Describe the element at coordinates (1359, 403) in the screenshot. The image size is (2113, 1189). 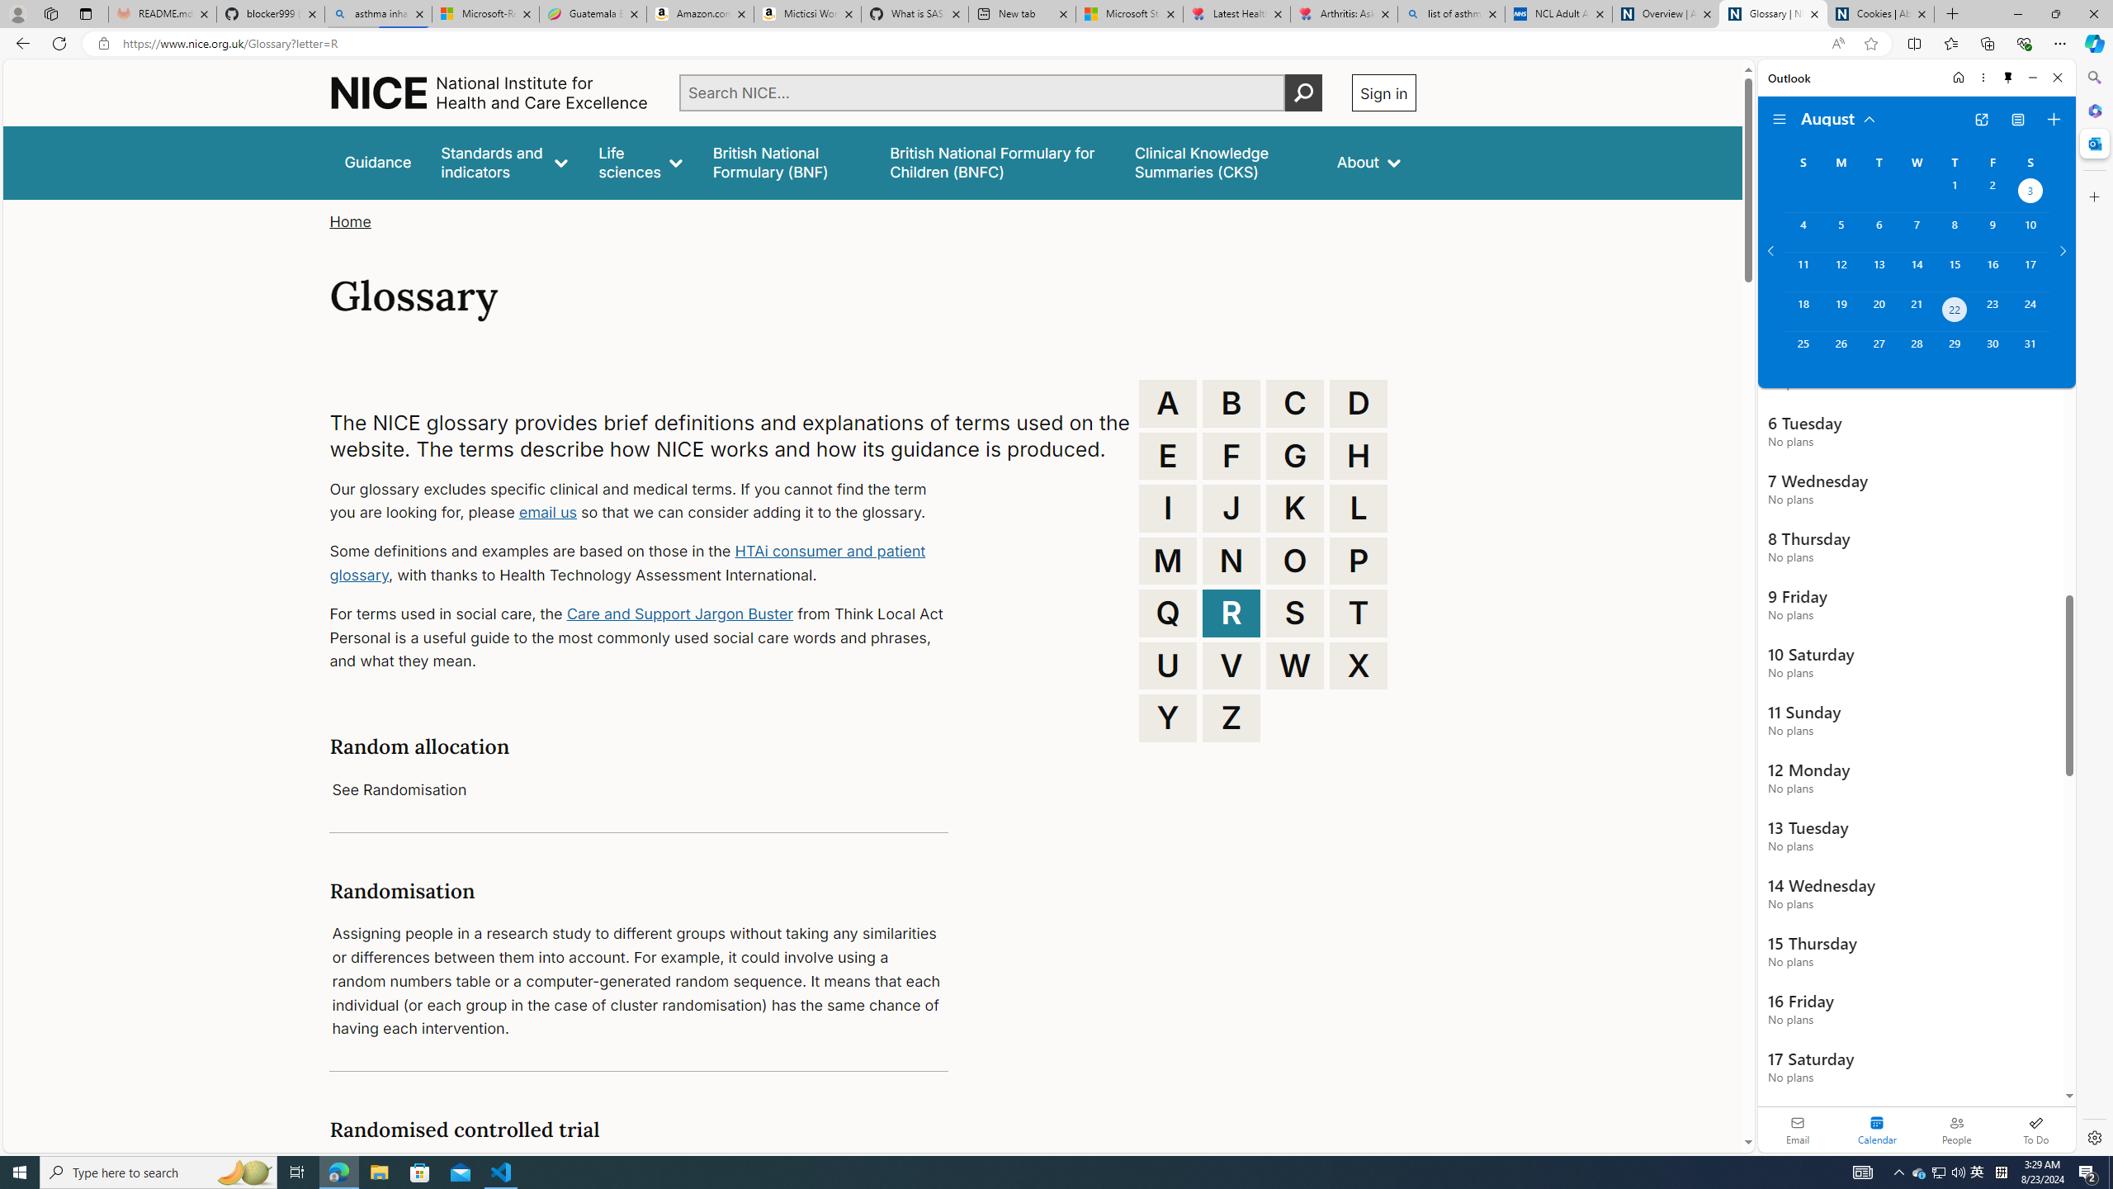
I see `D` at that location.